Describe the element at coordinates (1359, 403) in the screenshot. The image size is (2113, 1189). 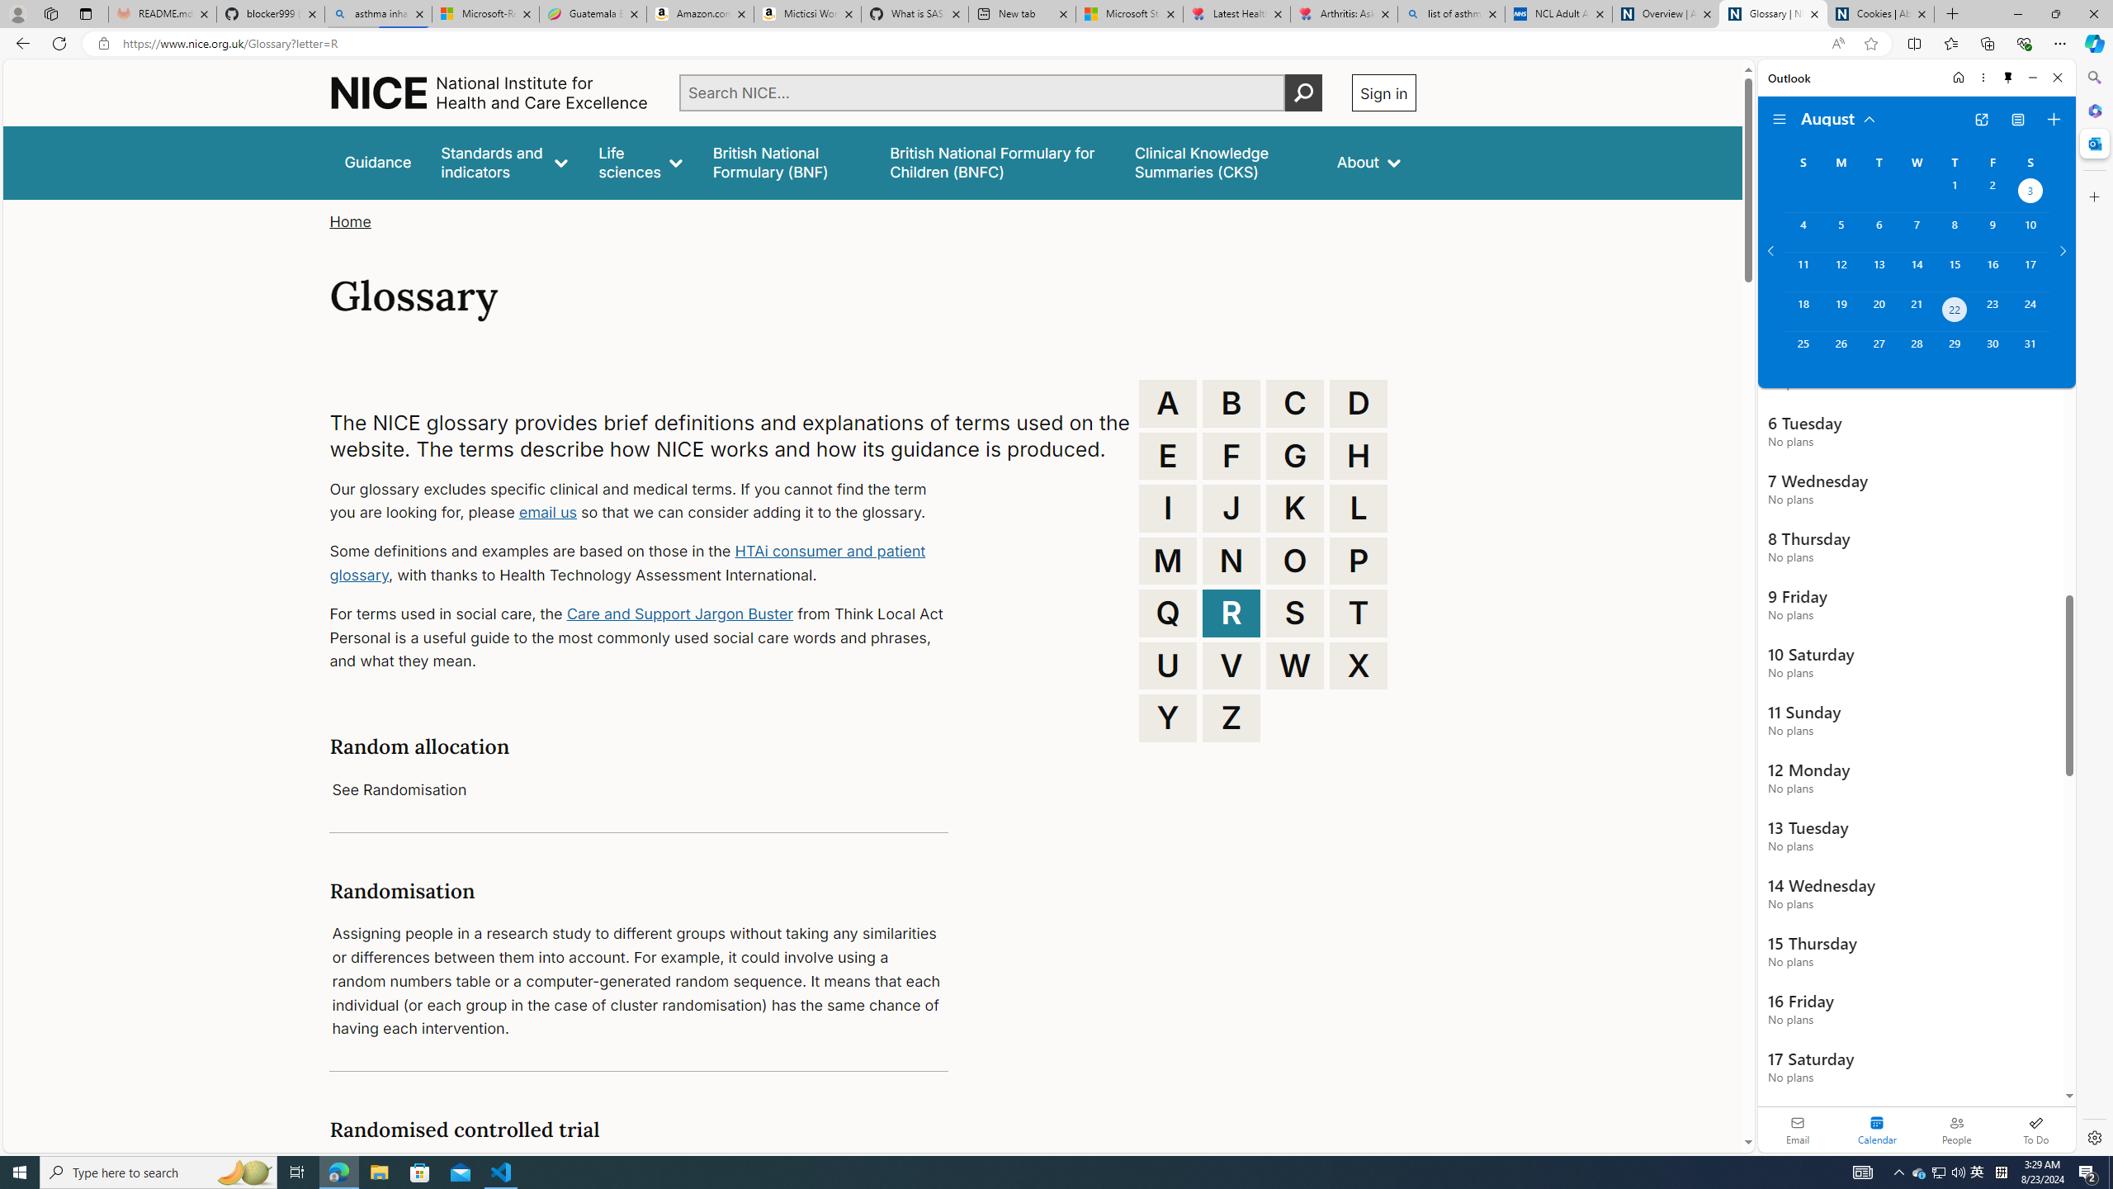
I see `D` at that location.